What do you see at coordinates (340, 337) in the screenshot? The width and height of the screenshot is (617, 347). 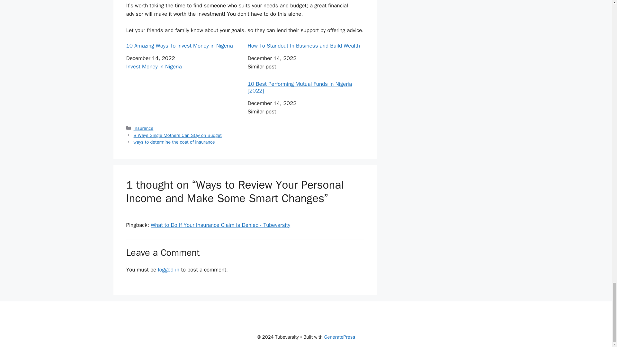 I see `GeneratePress` at bounding box center [340, 337].